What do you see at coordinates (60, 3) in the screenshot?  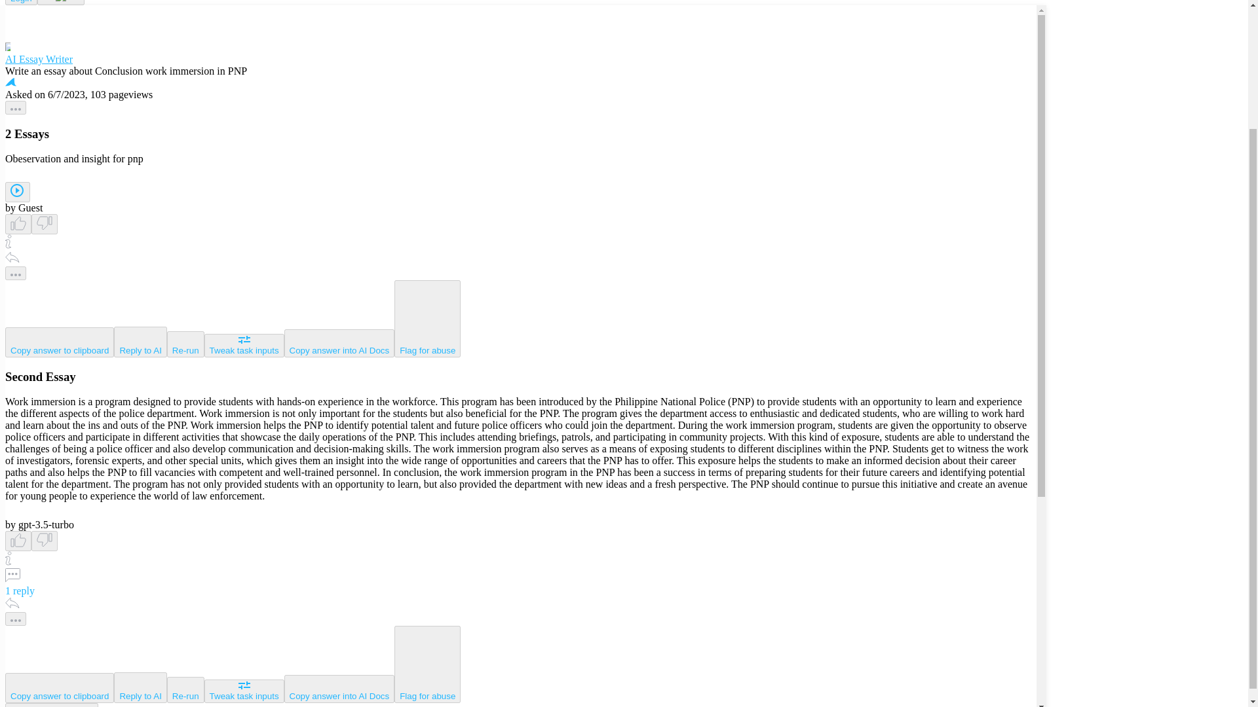 I see `Free Trial` at bounding box center [60, 3].